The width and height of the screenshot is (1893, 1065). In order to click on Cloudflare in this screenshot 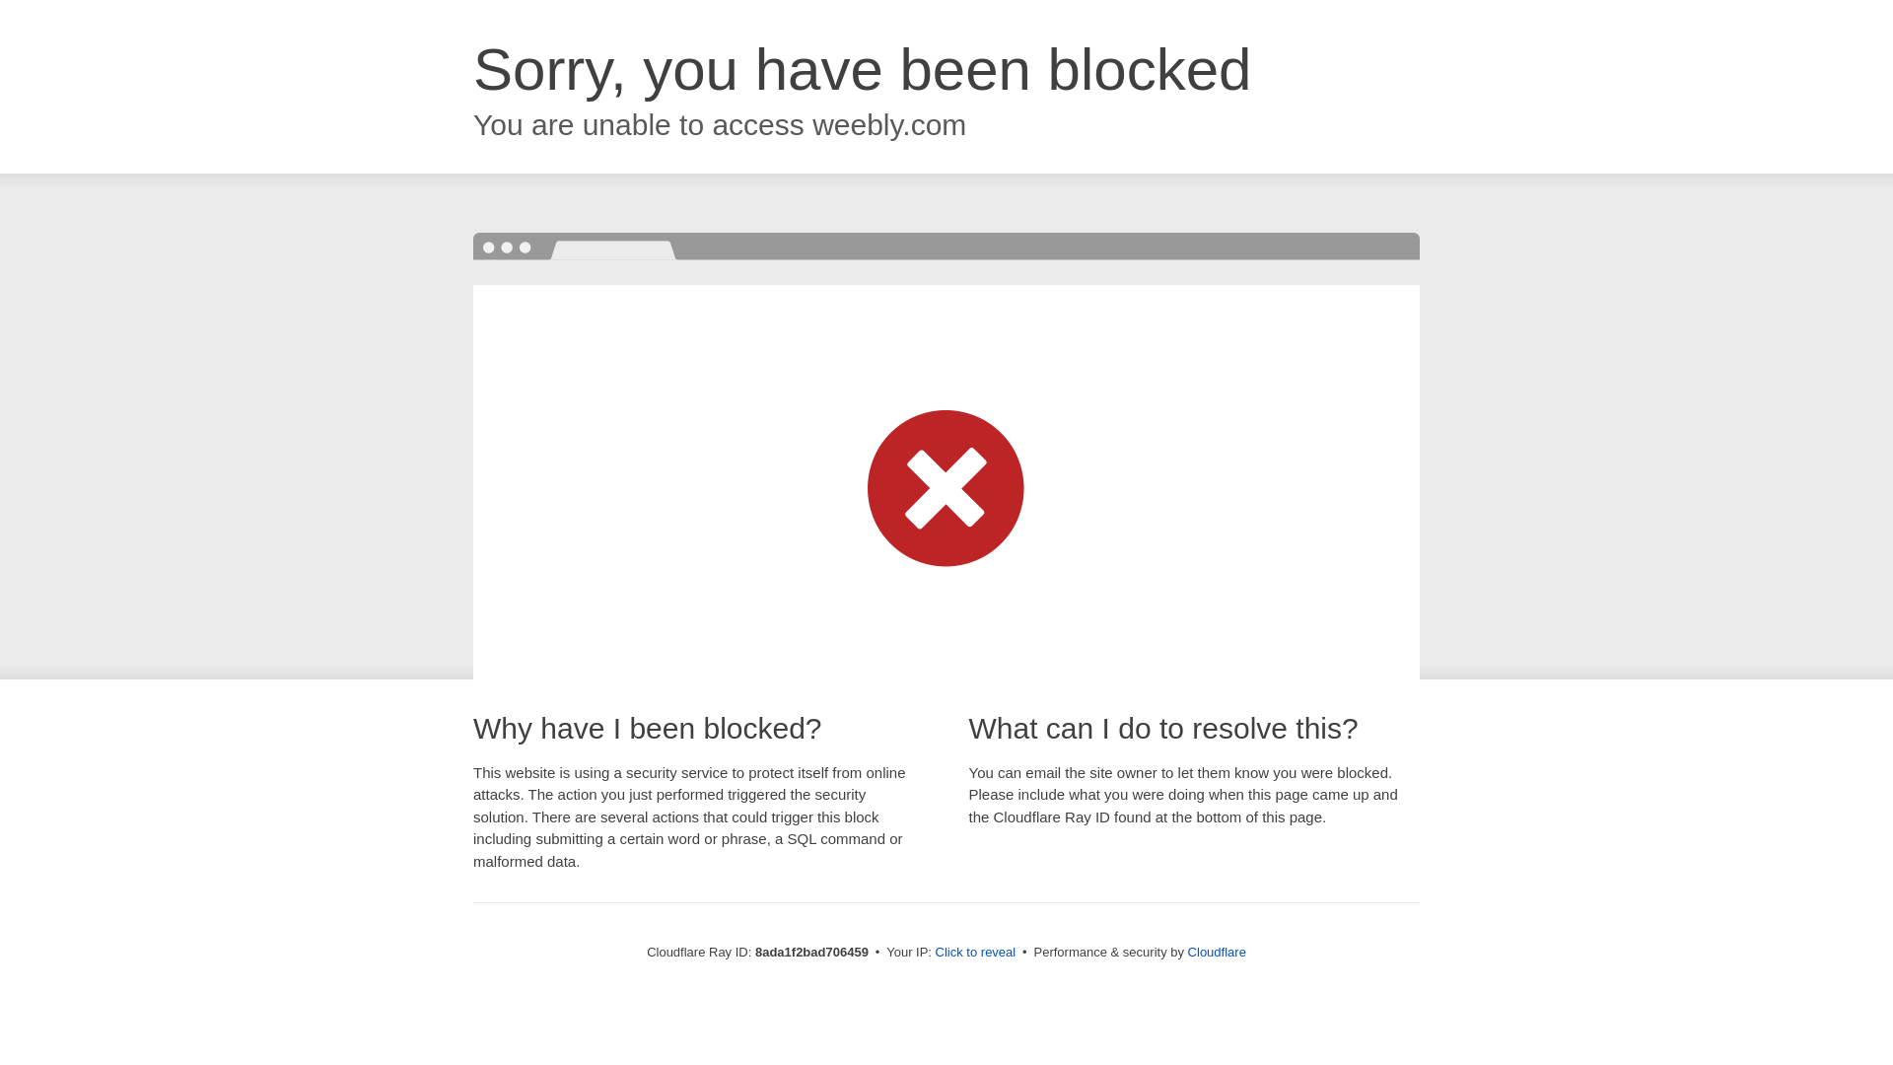, I will do `click(1217, 952)`.